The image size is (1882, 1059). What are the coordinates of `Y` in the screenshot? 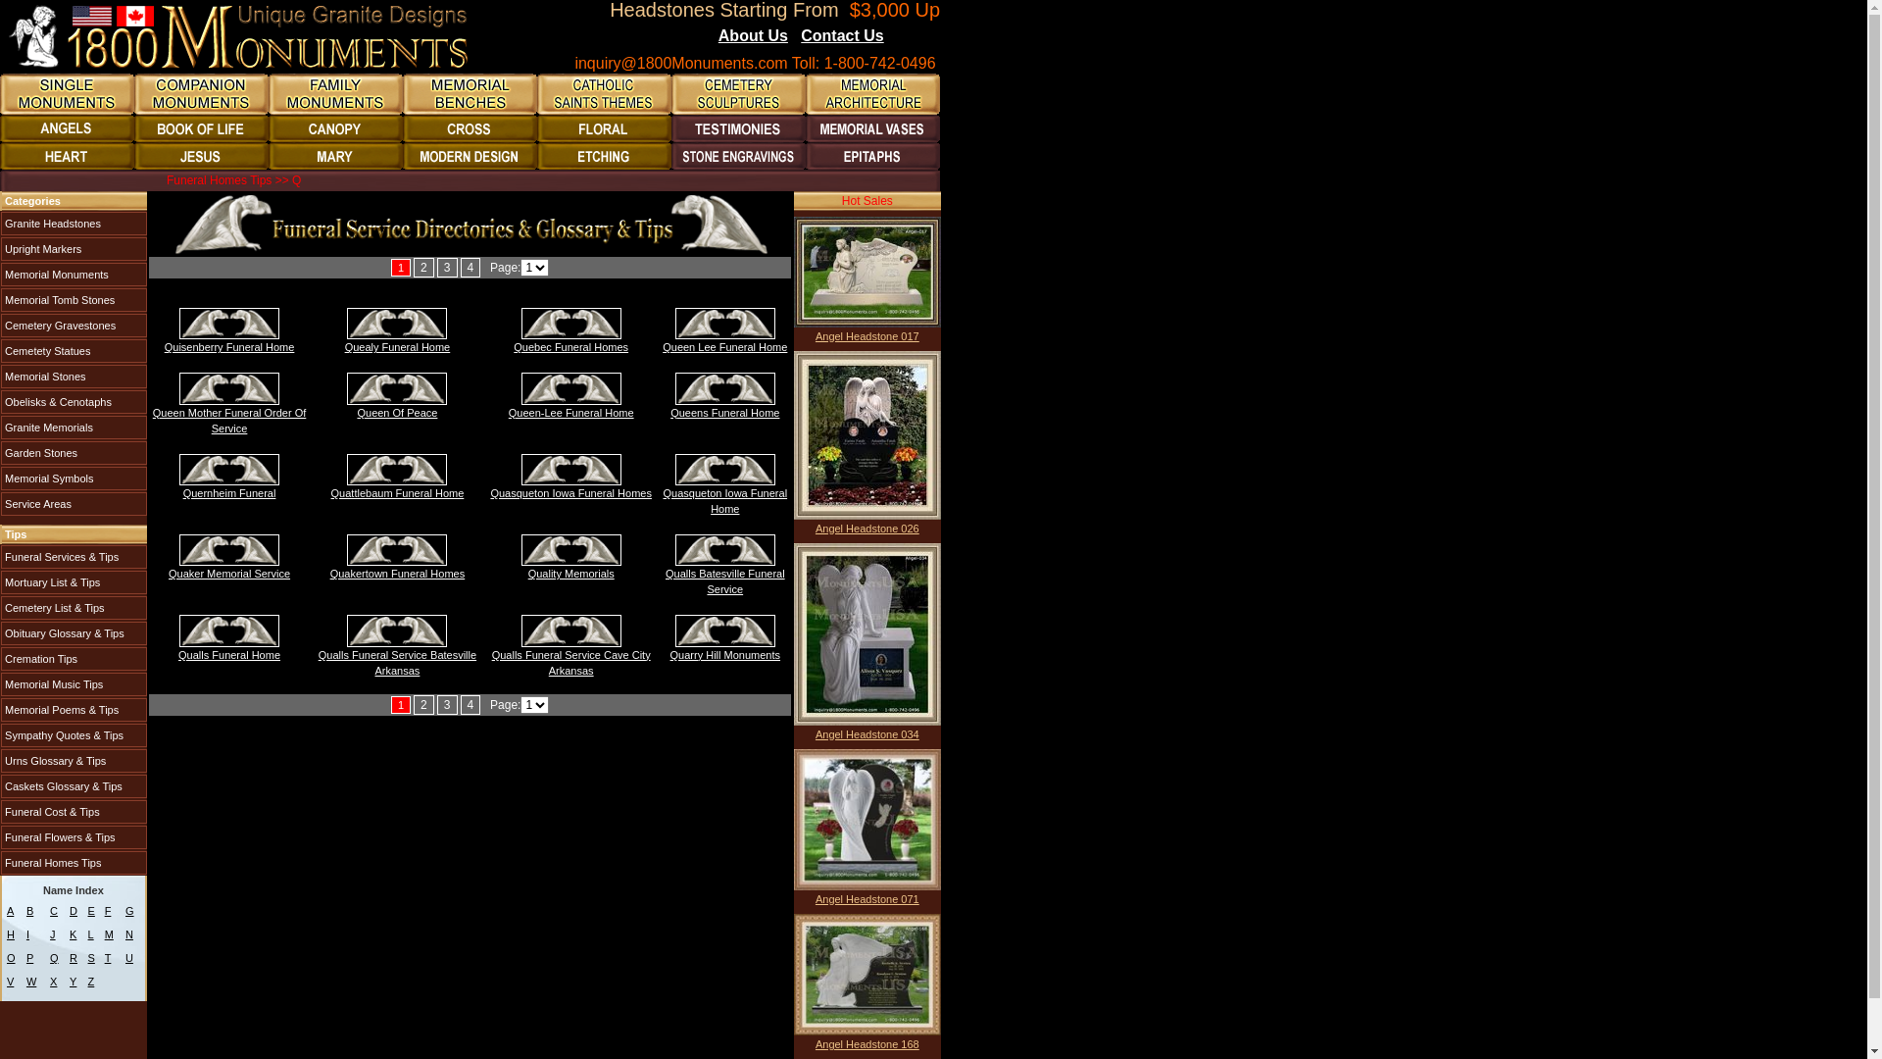 It's located at (73, 982).